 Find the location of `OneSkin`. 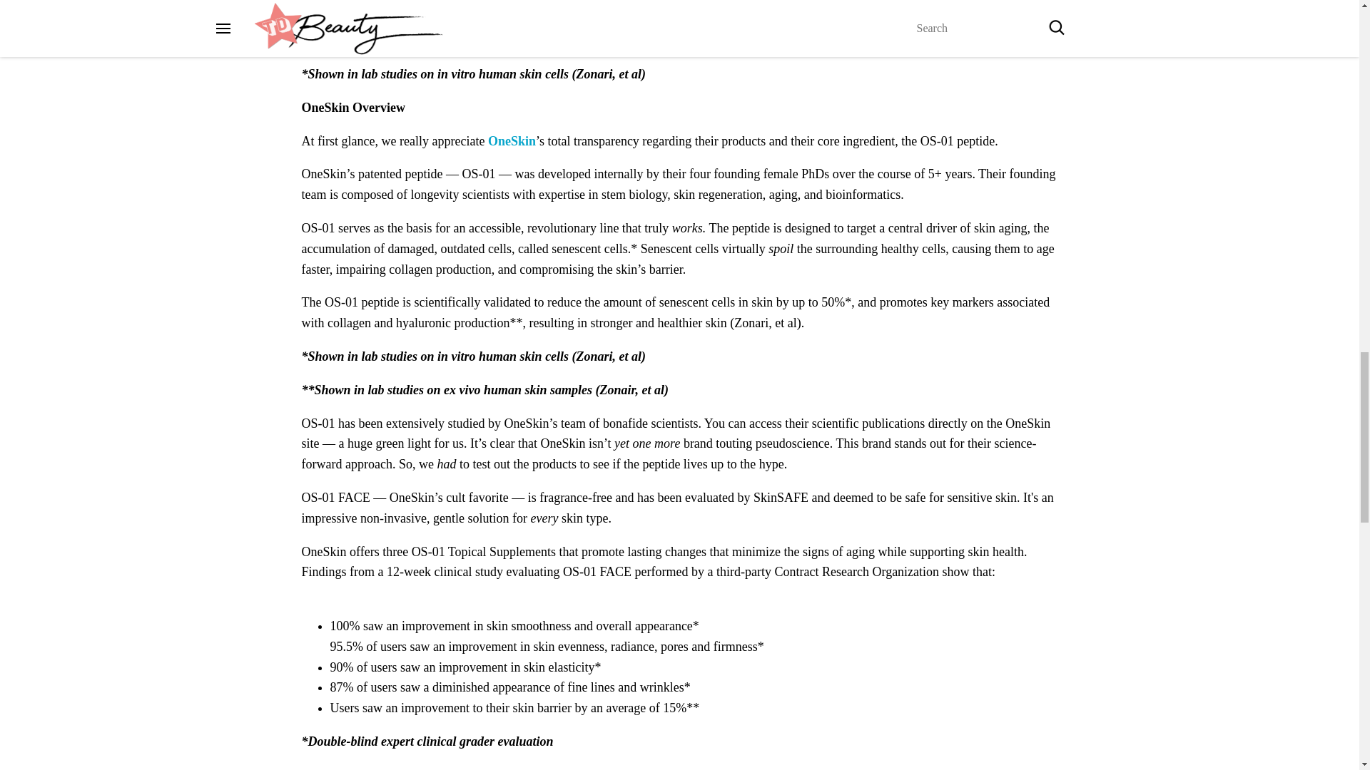

OneSkin is located at coordinates (511, 141).